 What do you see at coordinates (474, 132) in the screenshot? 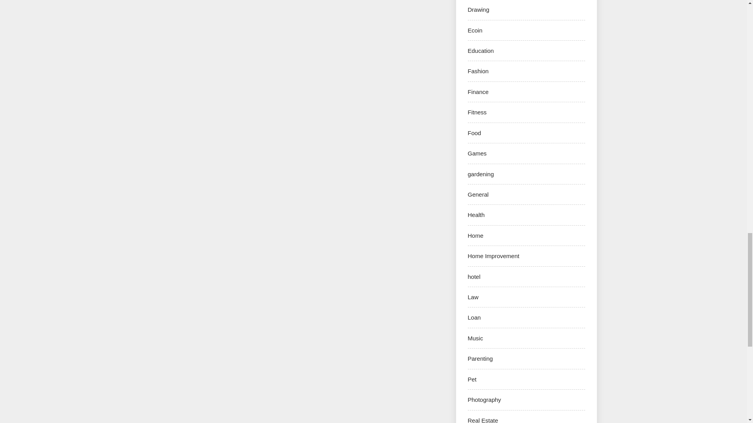
I see `Food` at bounding box center [474, 132].